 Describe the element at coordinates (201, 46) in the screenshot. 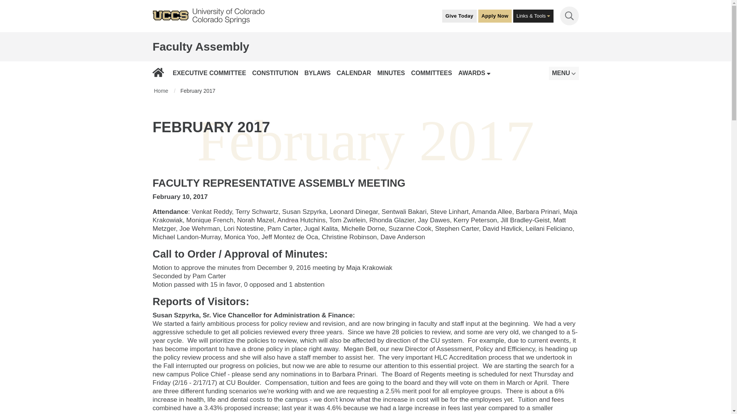

I see `Faculty Assembly` at that location.